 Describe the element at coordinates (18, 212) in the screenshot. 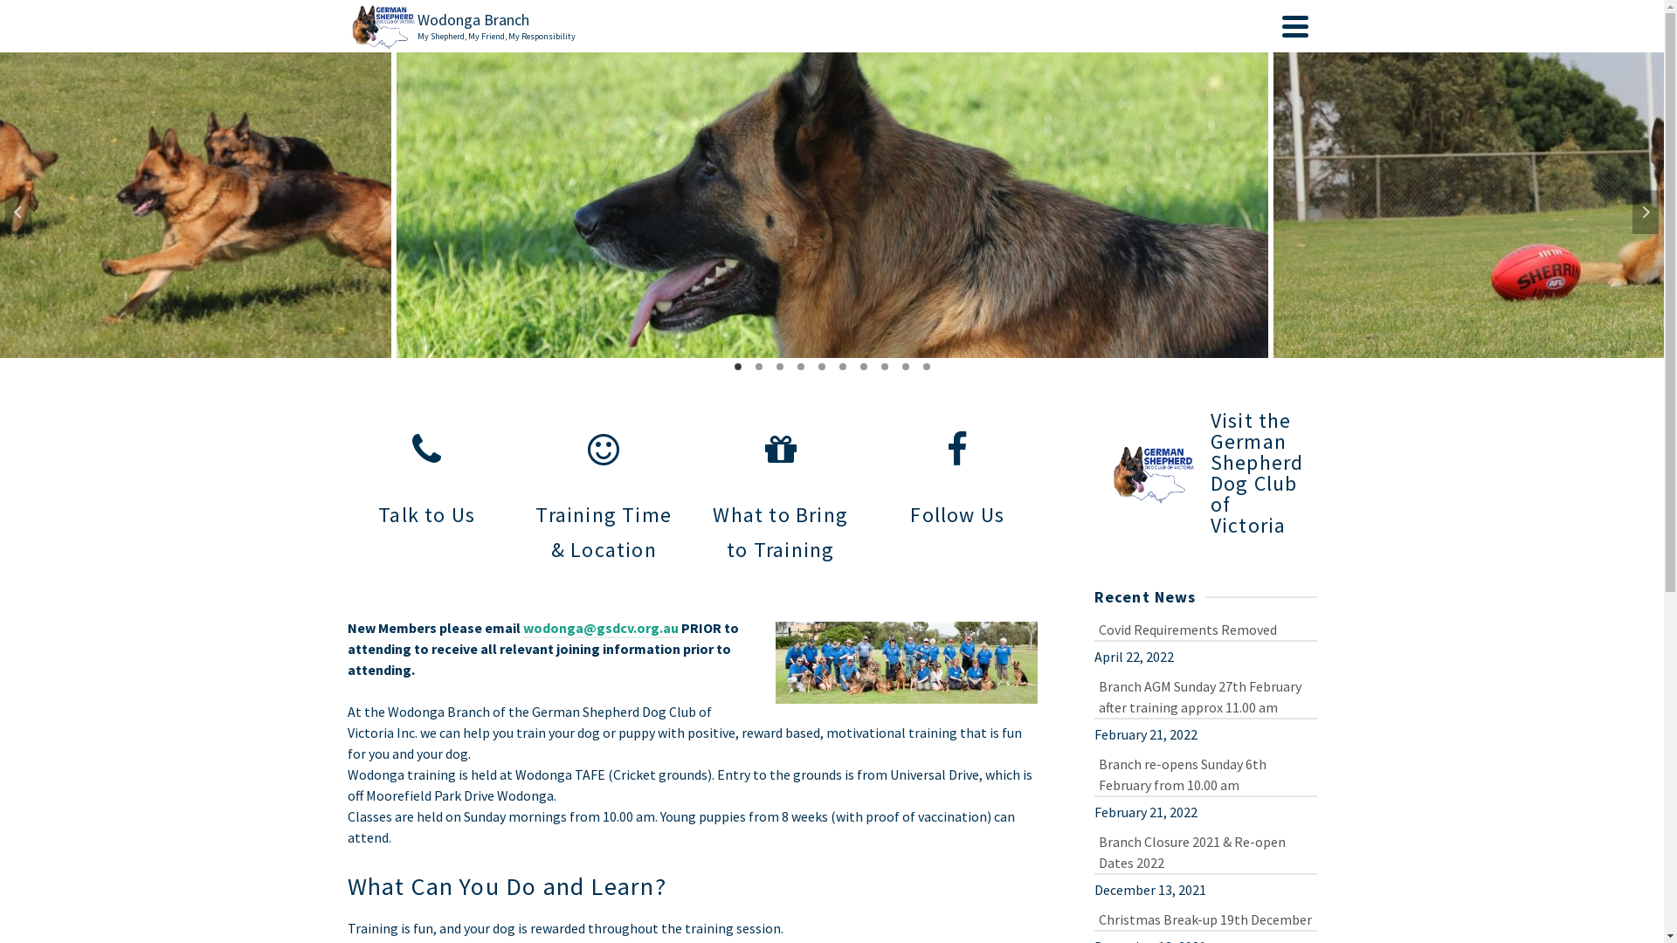

I see `Previous` at that location.